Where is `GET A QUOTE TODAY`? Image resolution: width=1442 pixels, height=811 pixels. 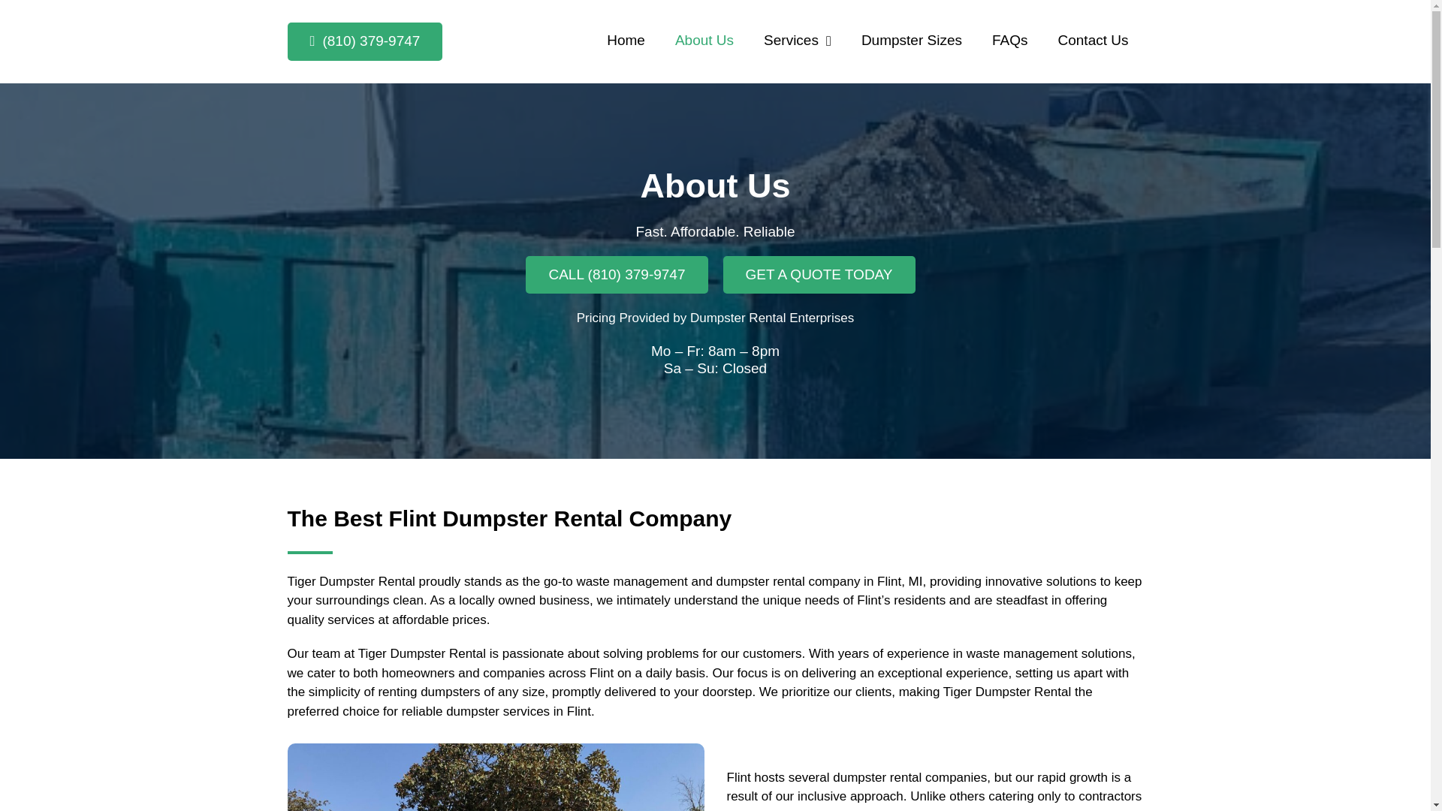
GET A QUOTE TODAY is located at coordinates (818, 274).